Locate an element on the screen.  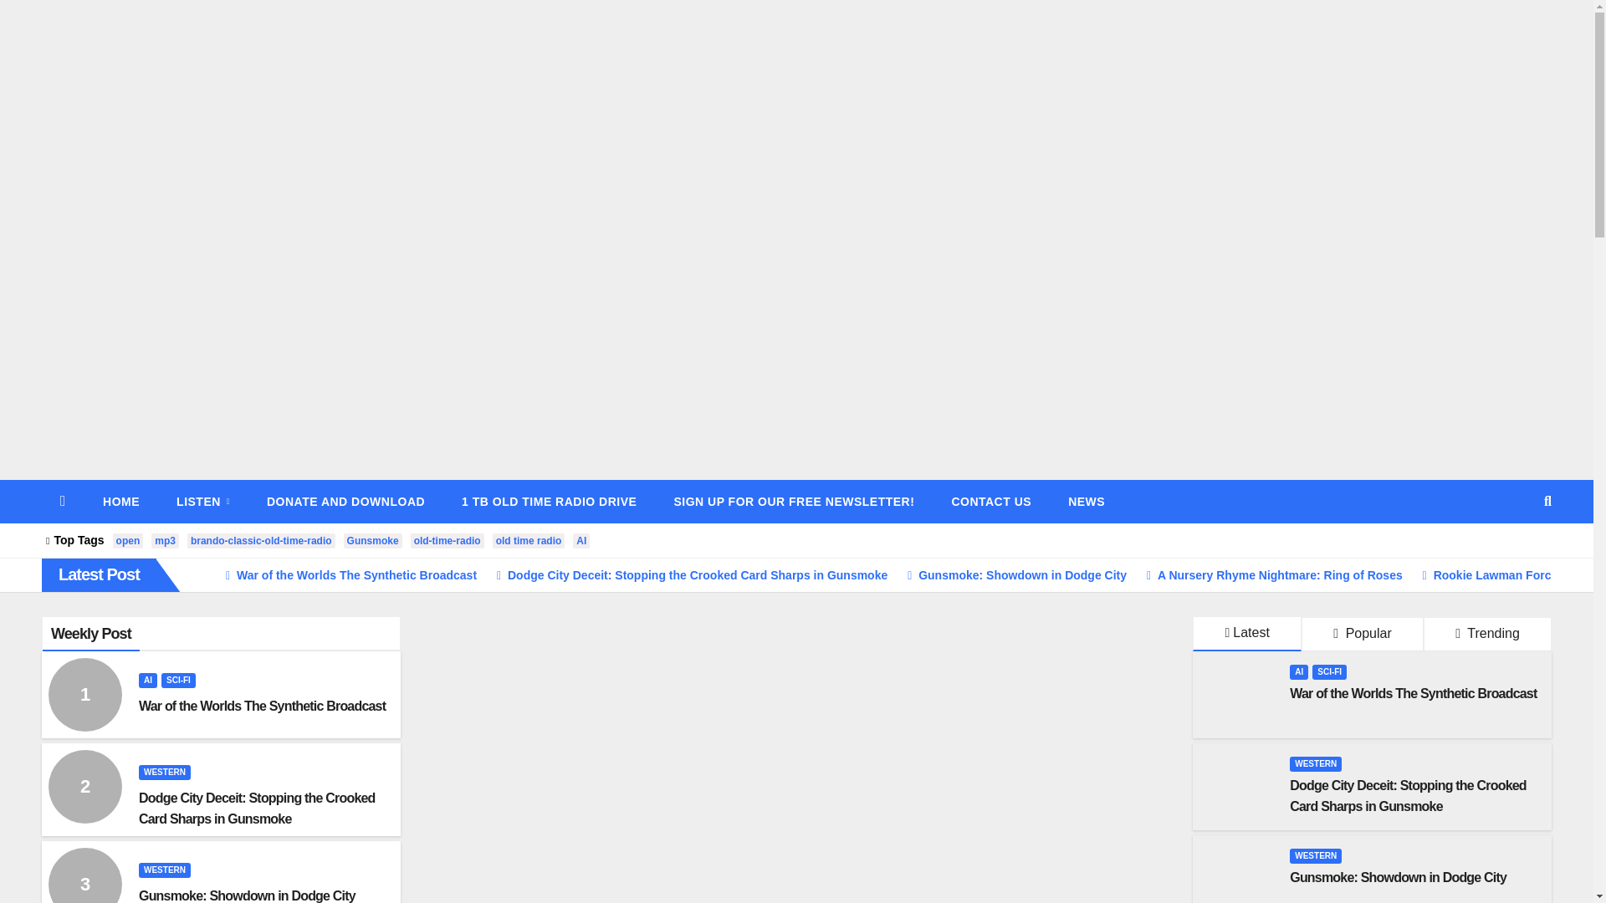
NEWS is located at coordinates (1086, 502).